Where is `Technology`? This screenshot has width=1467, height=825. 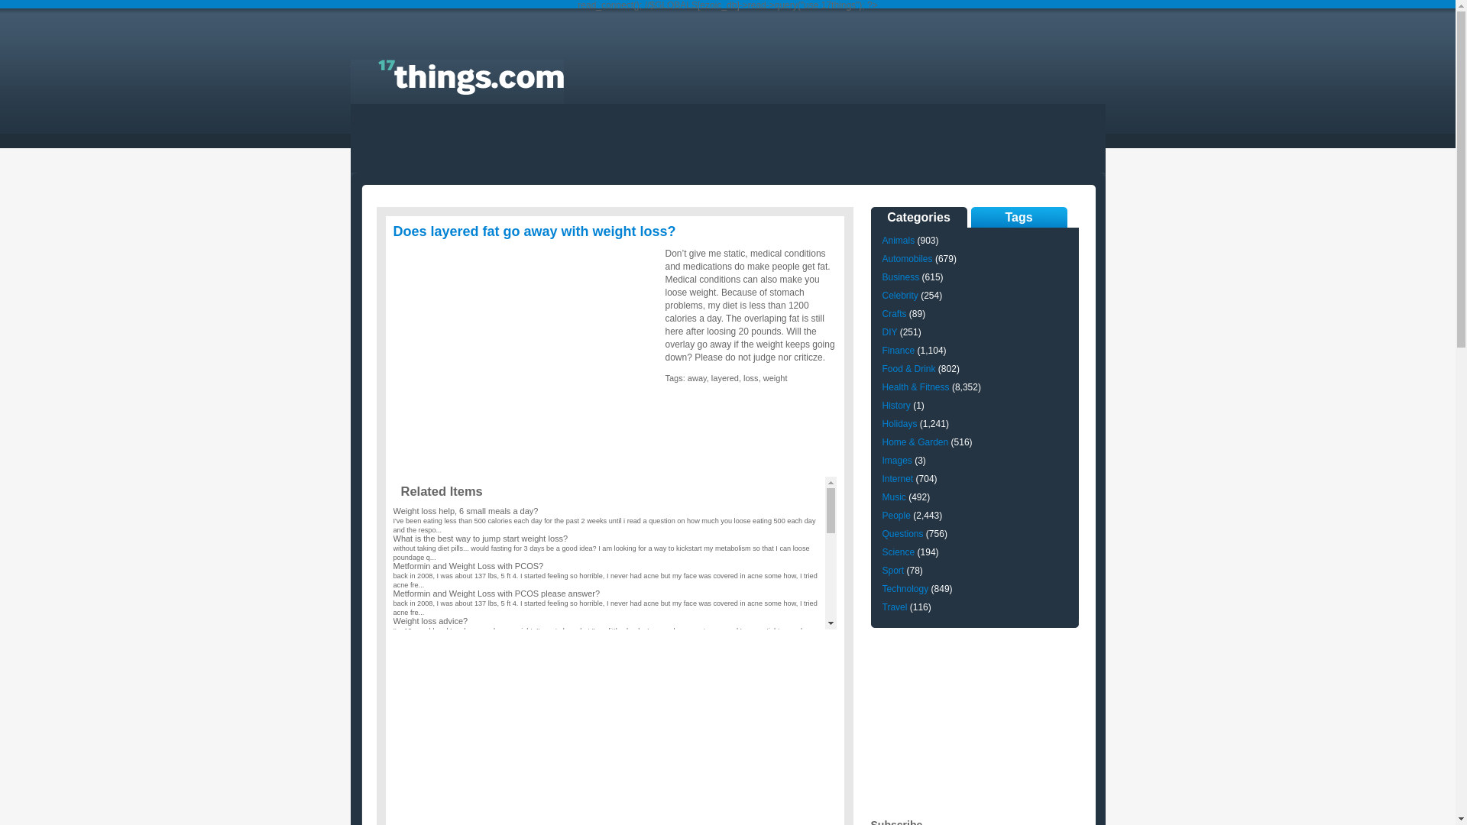
Technology is located at coordinates (905, 589).